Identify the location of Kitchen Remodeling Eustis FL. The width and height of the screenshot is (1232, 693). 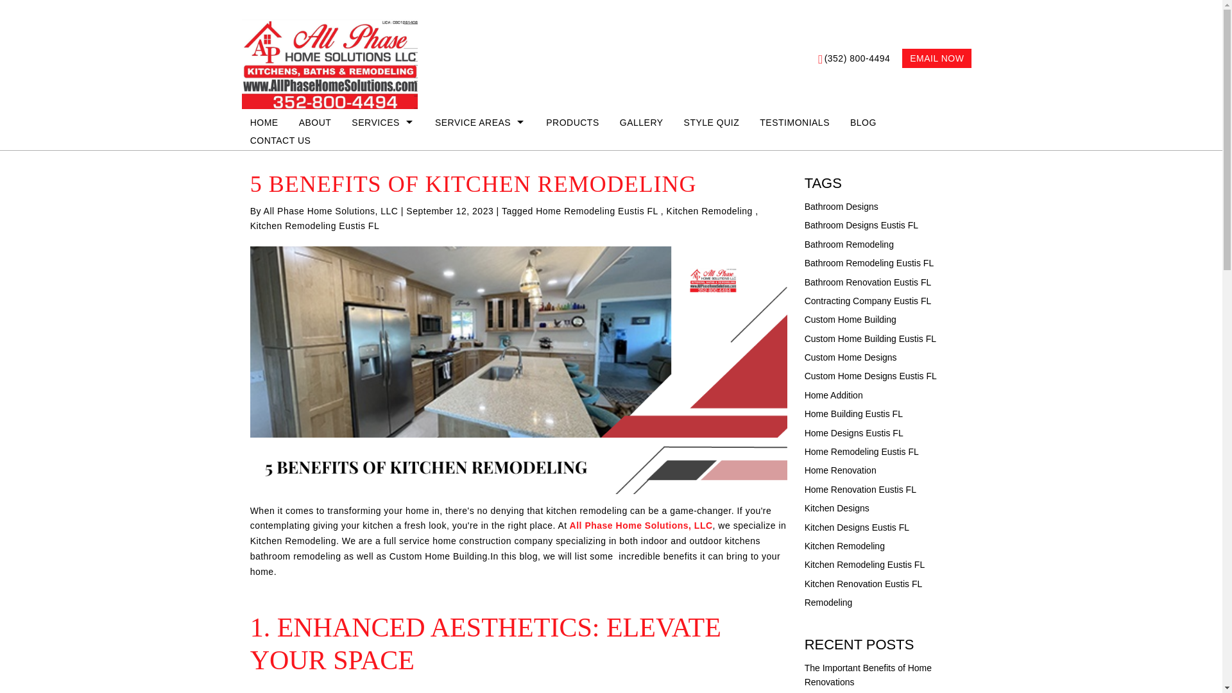
(314, 226).